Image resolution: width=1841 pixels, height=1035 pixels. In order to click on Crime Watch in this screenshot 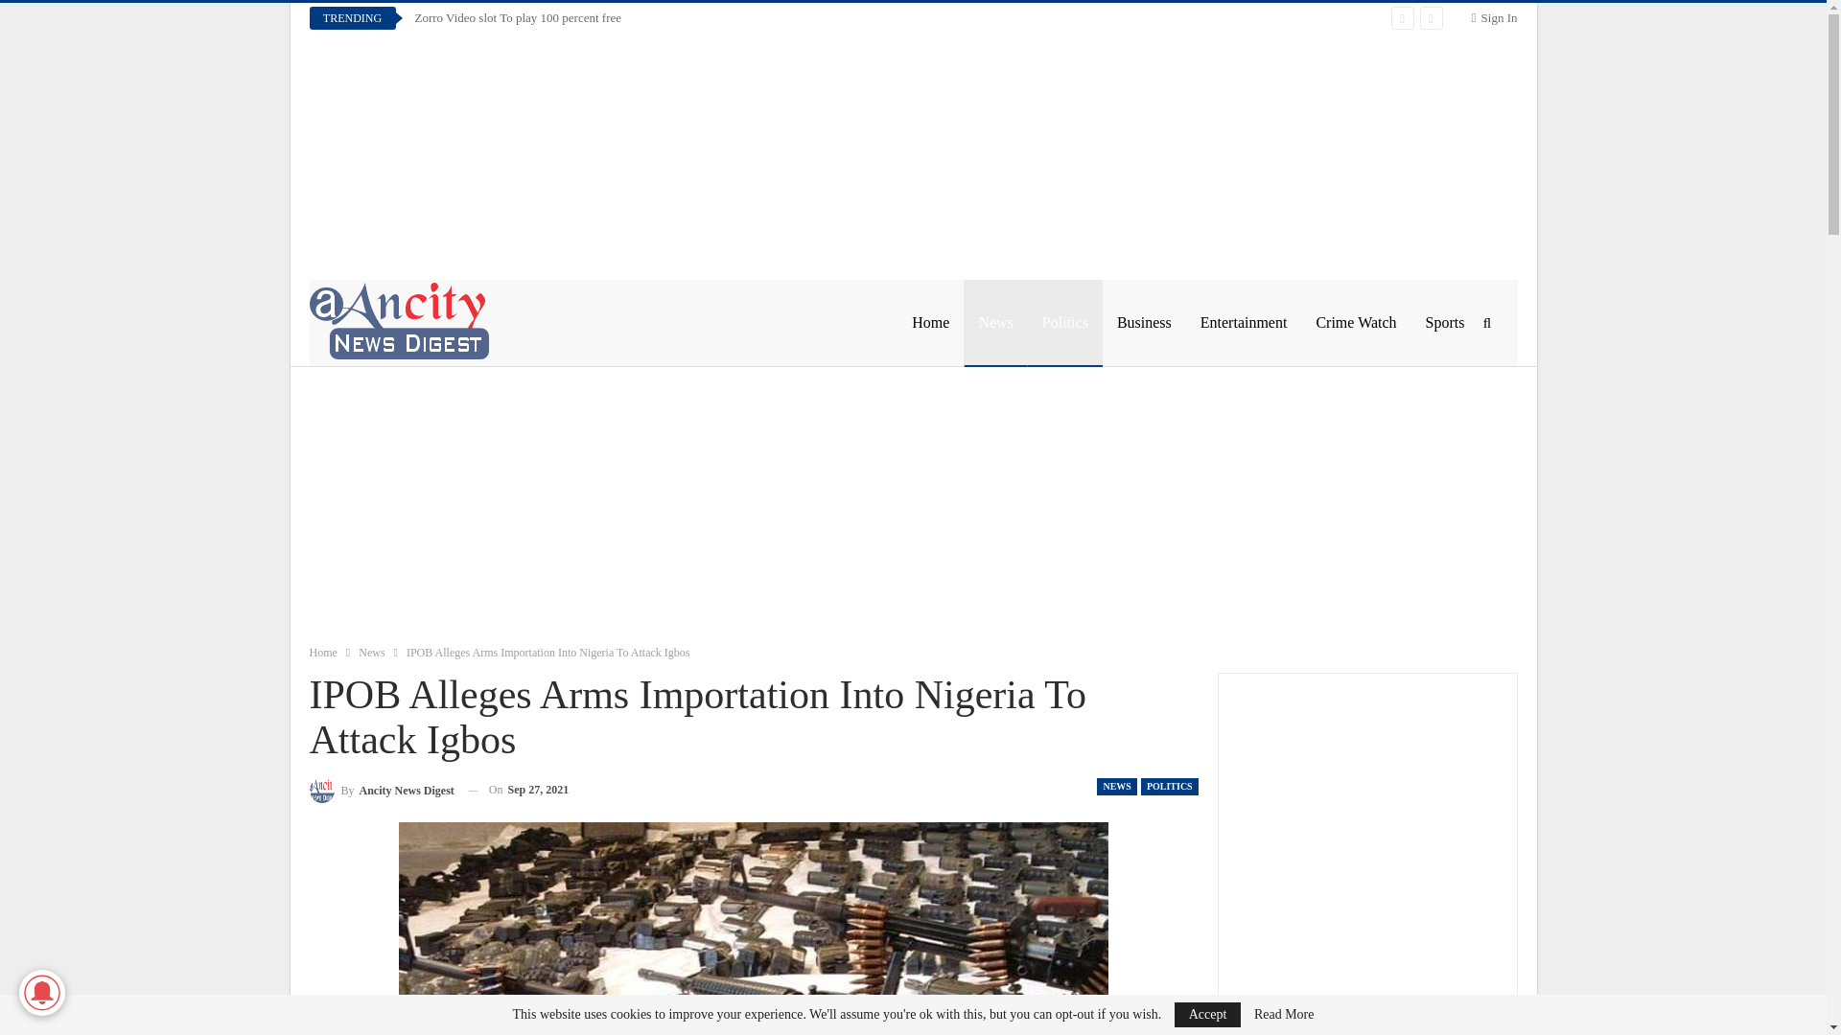, I will do `click(1356, 322)`.